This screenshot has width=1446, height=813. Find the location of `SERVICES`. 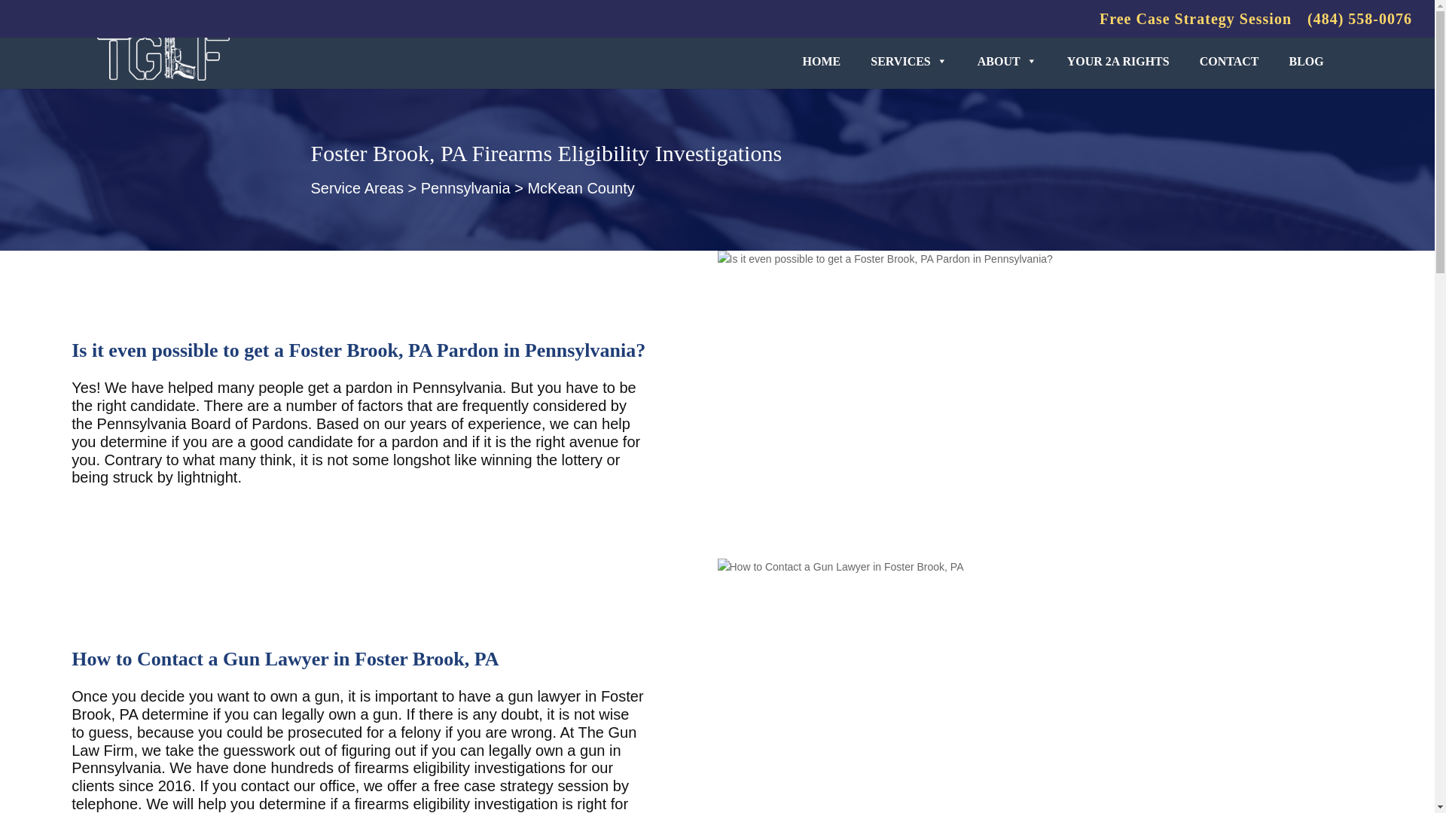

SERVICES is located at coordinates (908, 61).